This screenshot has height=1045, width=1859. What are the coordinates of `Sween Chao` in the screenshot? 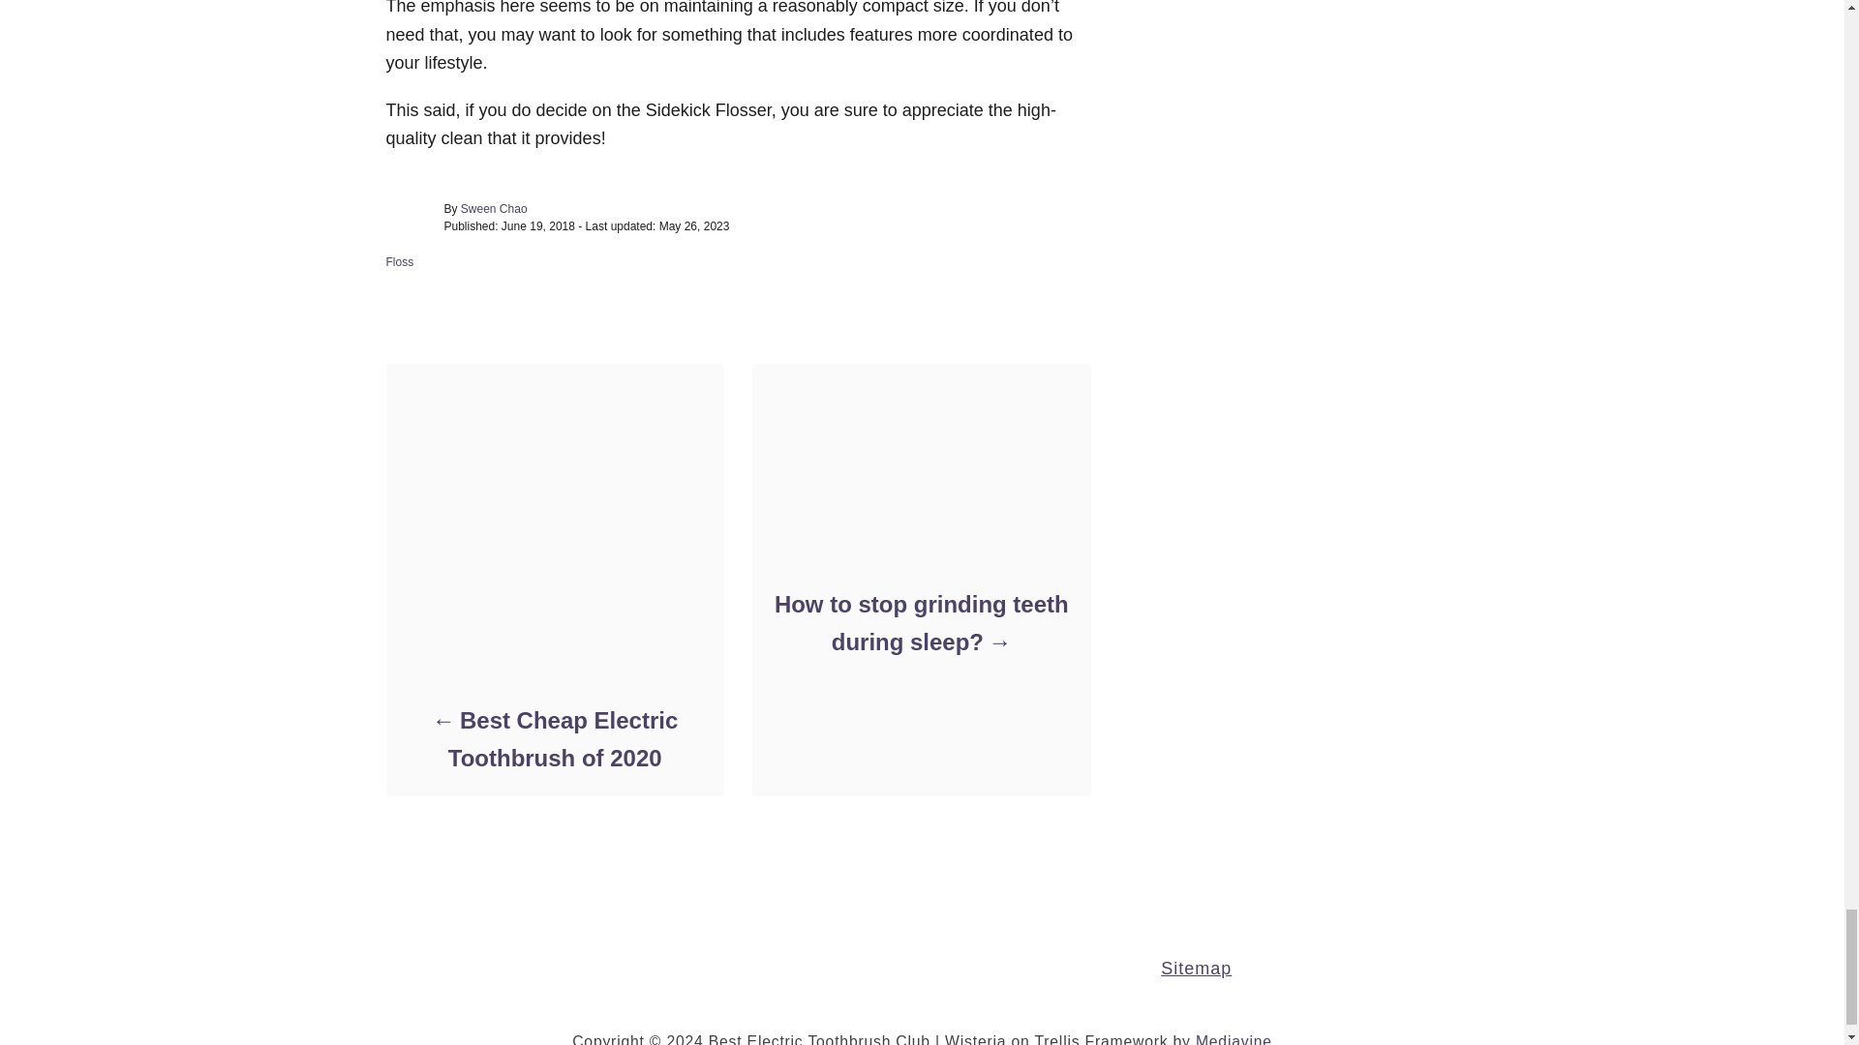 It's located at (494, 209).